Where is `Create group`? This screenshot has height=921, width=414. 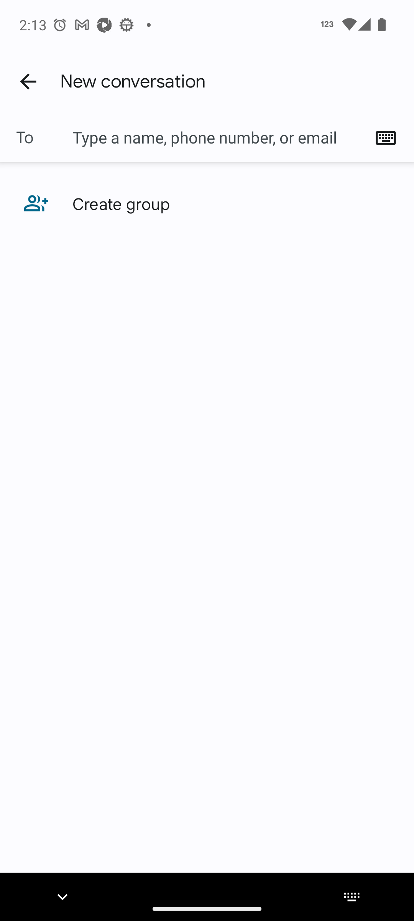 Create group is located at coordinates (207, 203).